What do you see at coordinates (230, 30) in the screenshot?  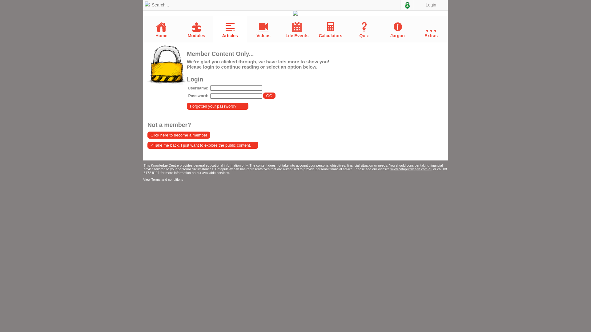 I see `Articles` at bounding box center [230, 30].